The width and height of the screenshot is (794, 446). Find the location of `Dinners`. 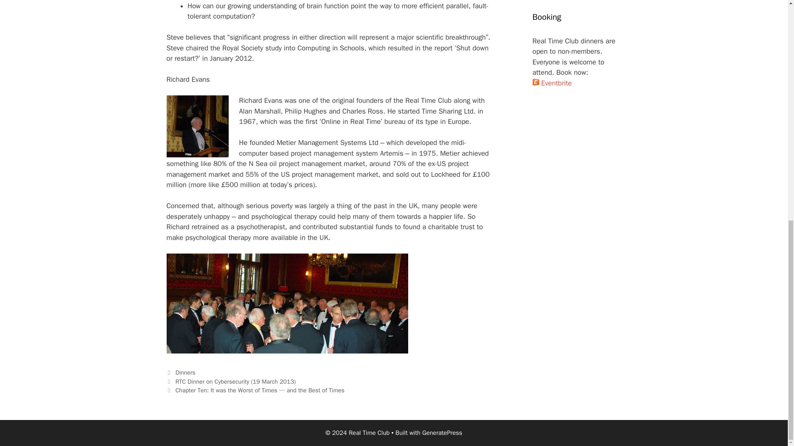

Dinners is located at coordinates (185, 372).